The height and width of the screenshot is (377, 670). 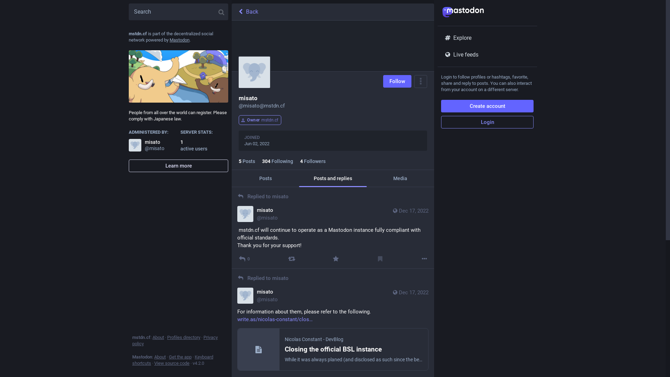 What do you see at coordinates (281, 278) in the screenshot?
I see `misato` at bounding box center [281, 278].